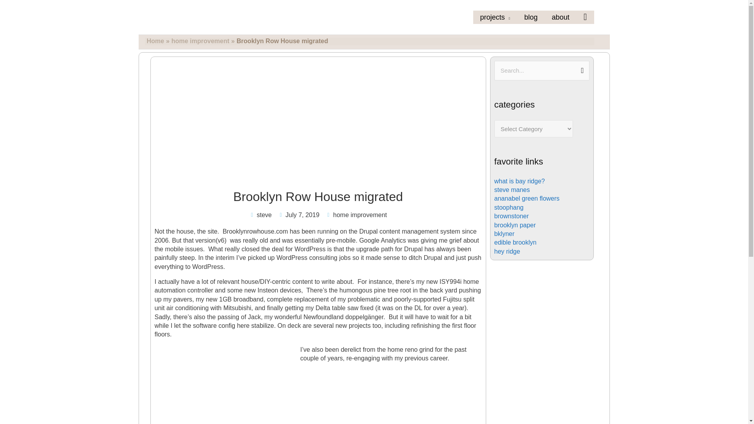 This screenshot has height=424, width=754. I want to click on about, so click(560, 17).